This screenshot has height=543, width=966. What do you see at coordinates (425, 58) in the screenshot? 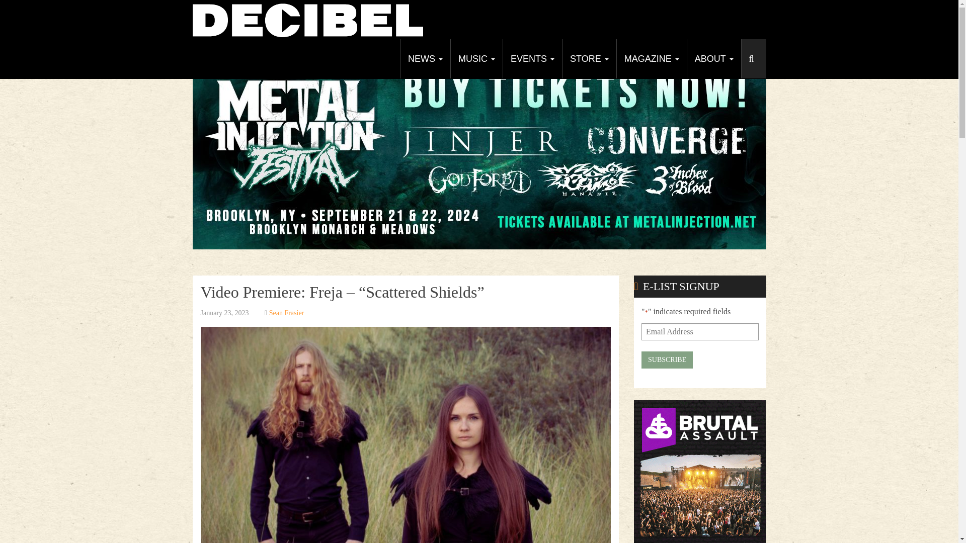
I see `News` at bounding box center [425, 58].